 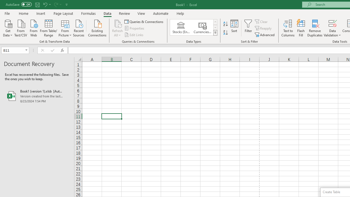 What do you see at coordinates (144, 21) in the screenshot?
I see `Queries & Connections` at bounding box center [144, 21].